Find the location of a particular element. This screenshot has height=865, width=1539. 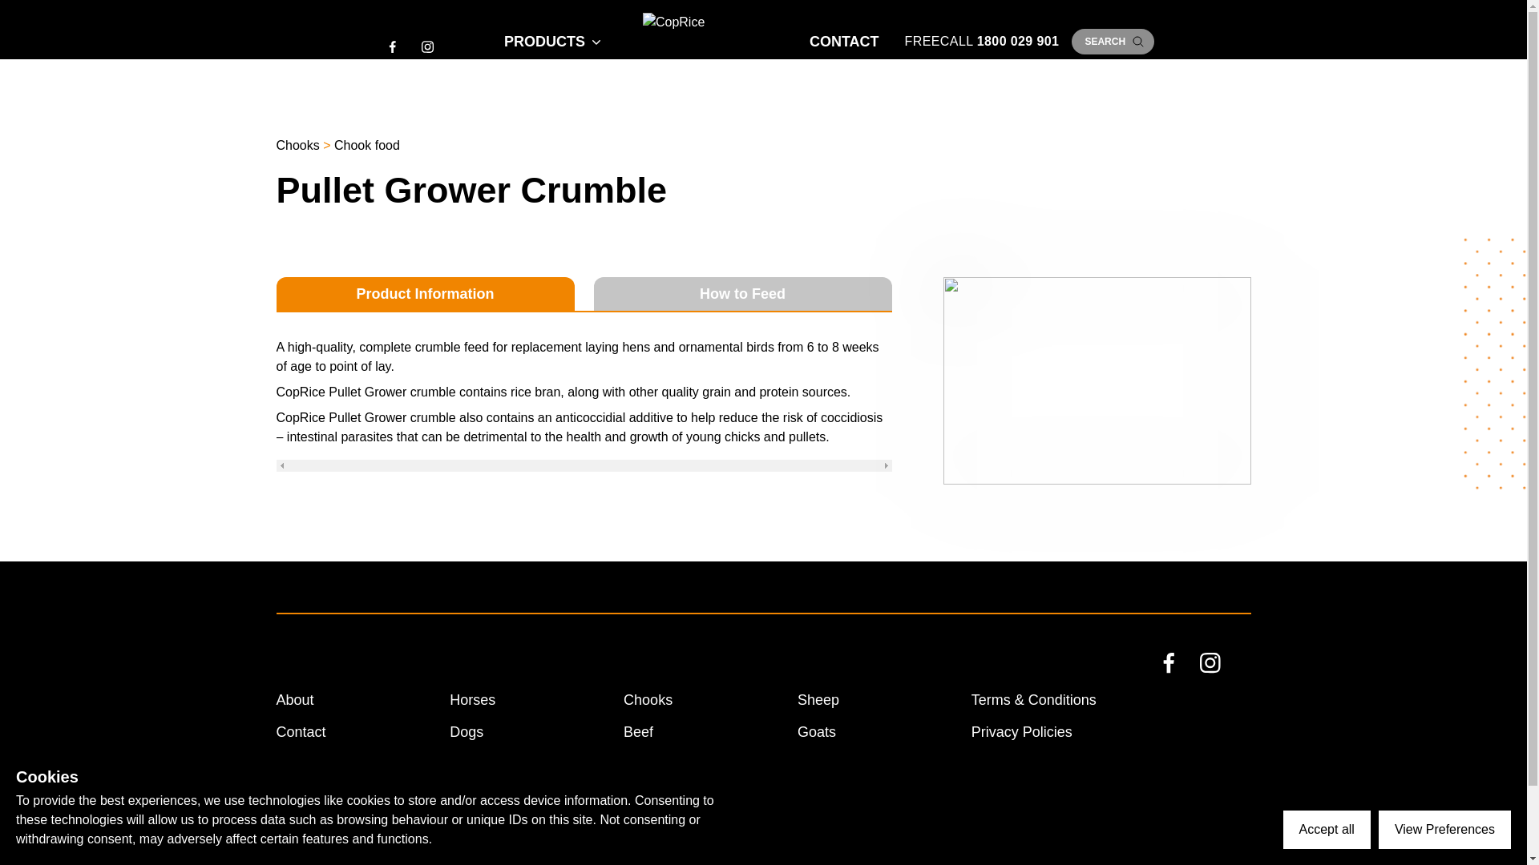

Chooks is located at coordinates (648, 700).